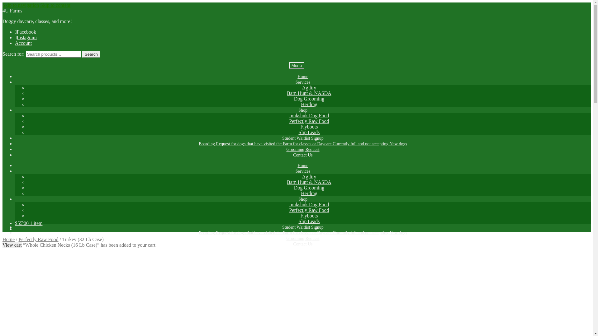 This screenshot has height=336, width=598. I want to click on Menu, so click(297, 65).